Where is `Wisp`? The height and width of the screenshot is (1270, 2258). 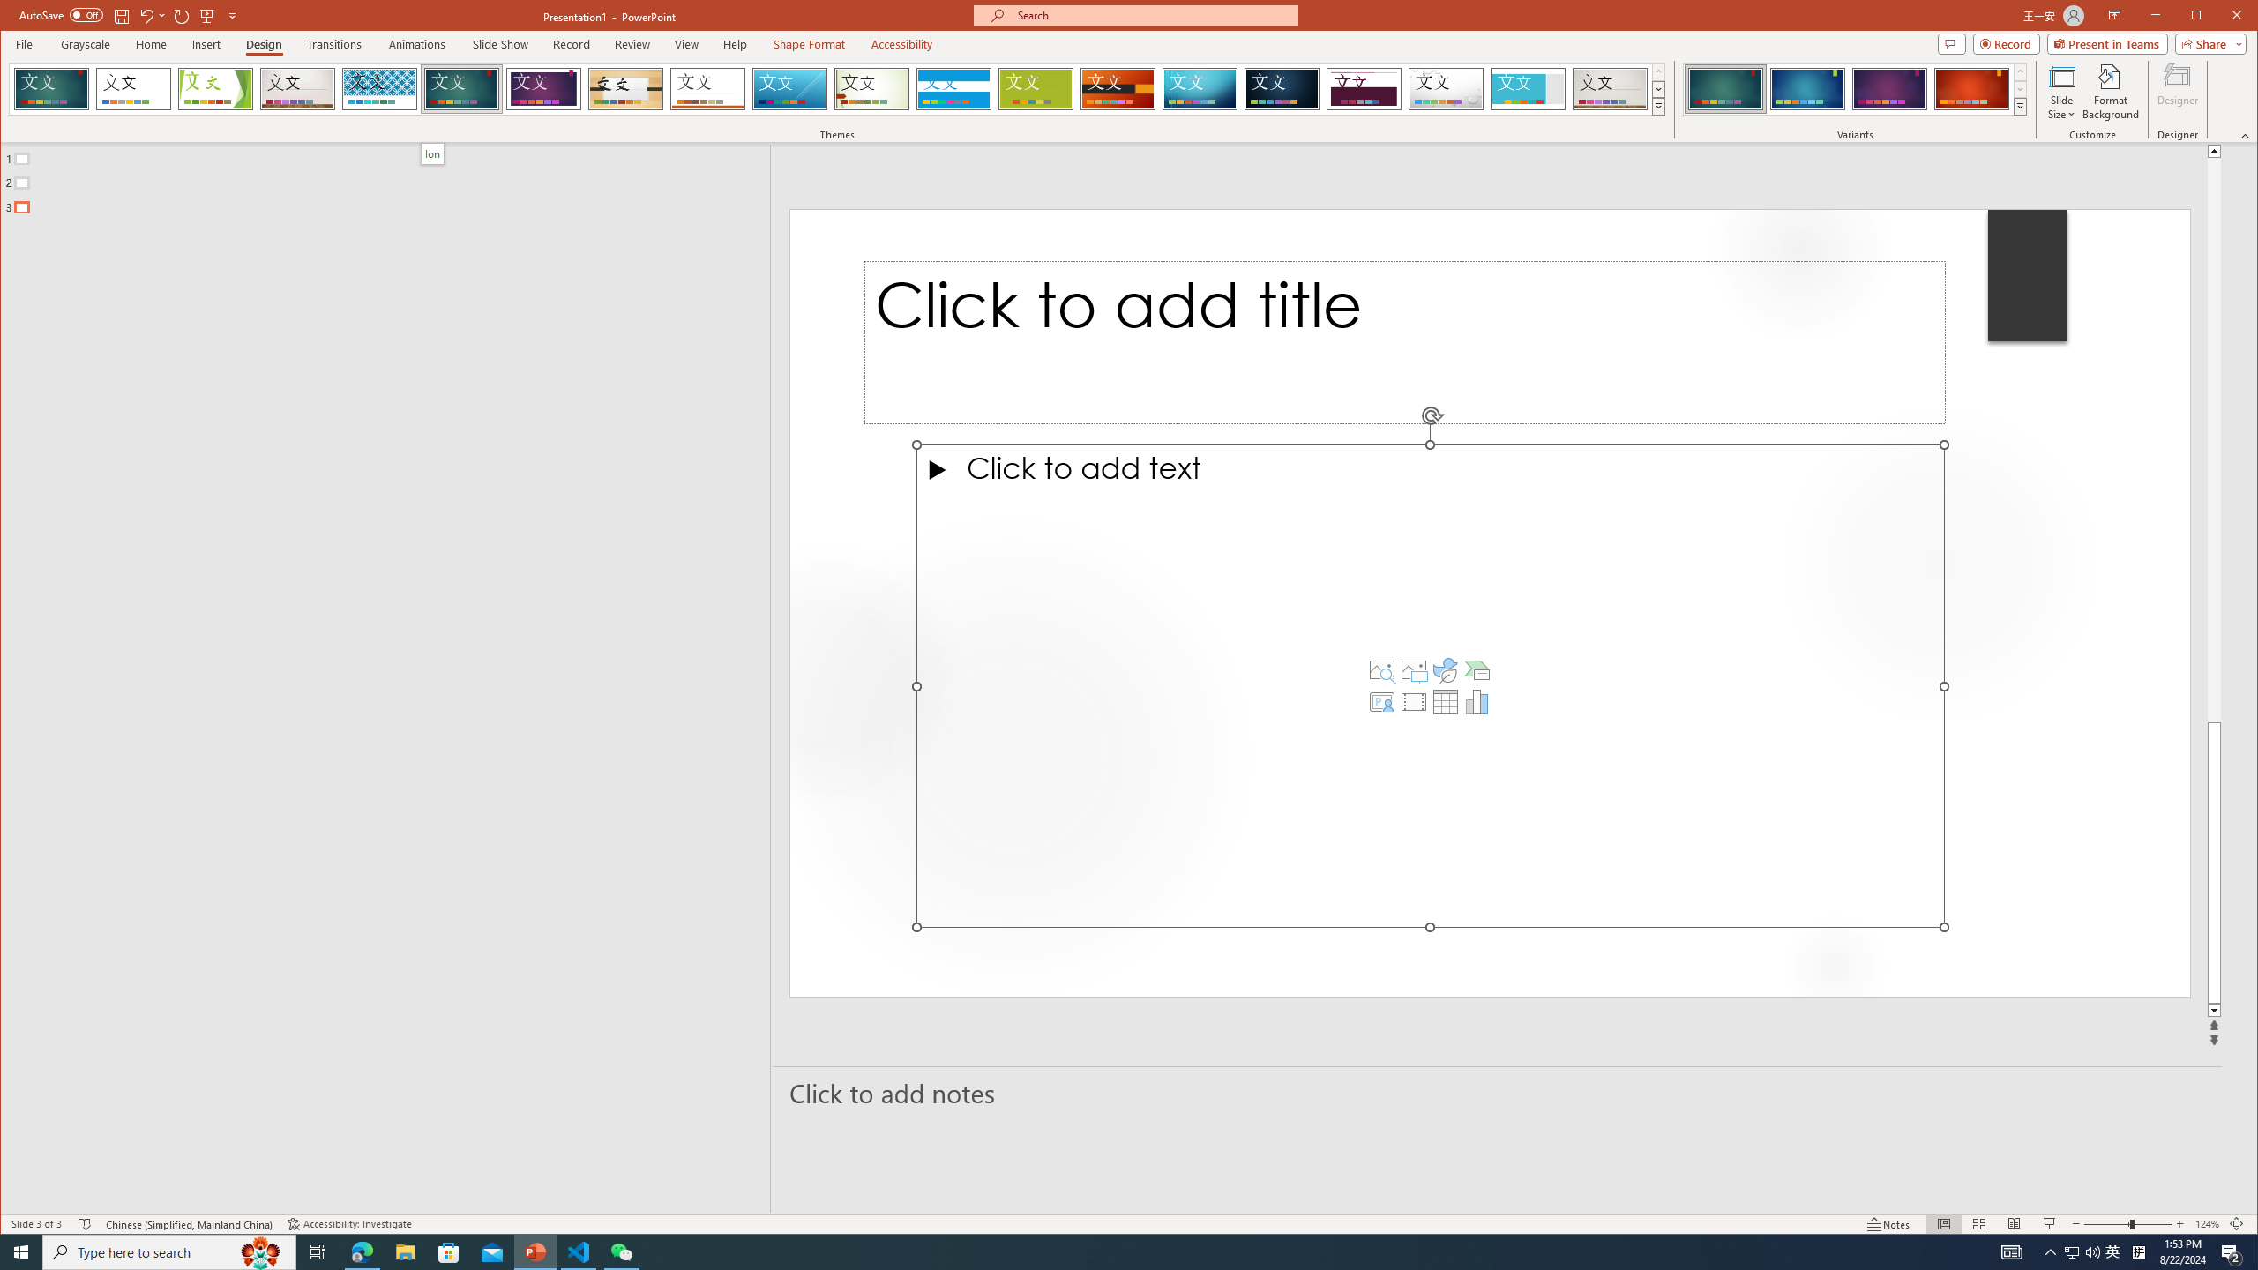 Wisp is located at coordinates (871, 89).